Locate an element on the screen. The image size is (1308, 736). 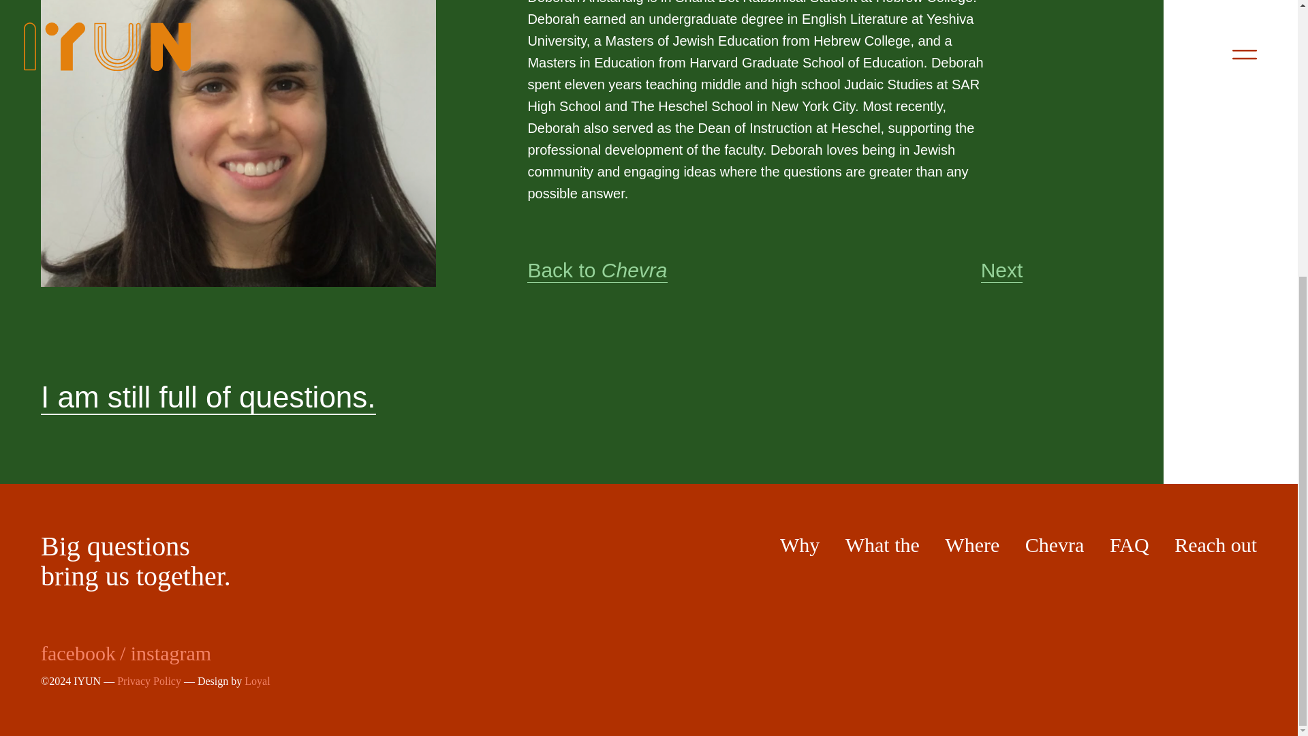
Reach out is located at coordinates (1215, 545).